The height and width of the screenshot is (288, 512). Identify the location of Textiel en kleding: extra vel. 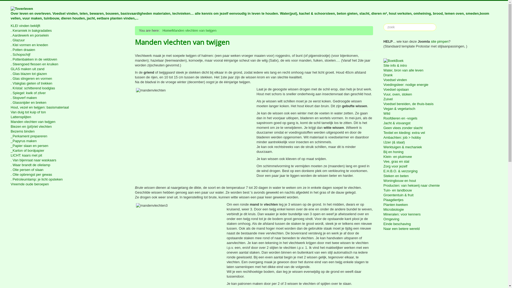
(441, 133).